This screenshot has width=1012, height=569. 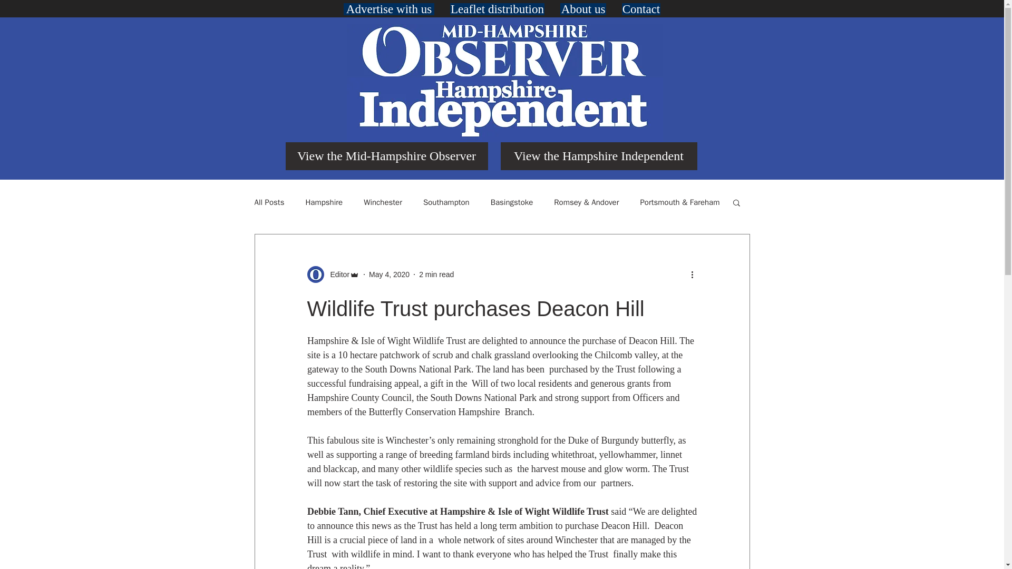 I want to click on Editor, so click(x=336, y=274).